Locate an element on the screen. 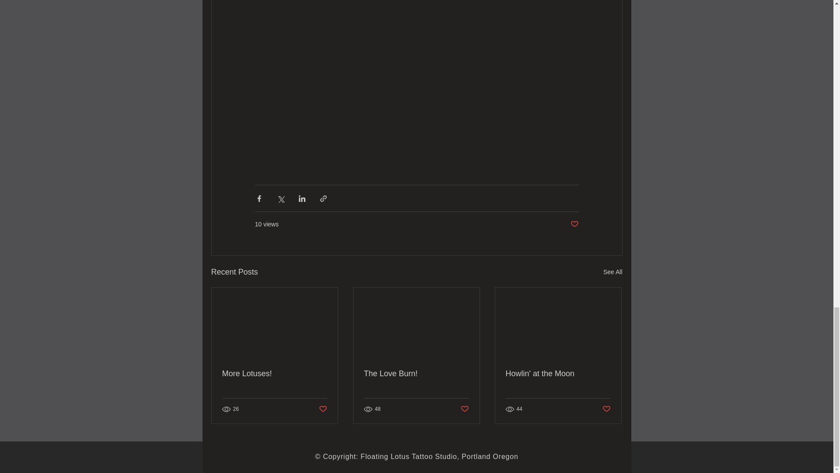 The width and height of the screenshot is (840, 473). Post not marked as liked is located at coordinates (465, 409).